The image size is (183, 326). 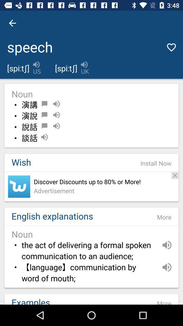 What do you see at coordinates (88, 273) in the screenshot?
I see `select the item below the the act of` at bounding box center [88, 273].